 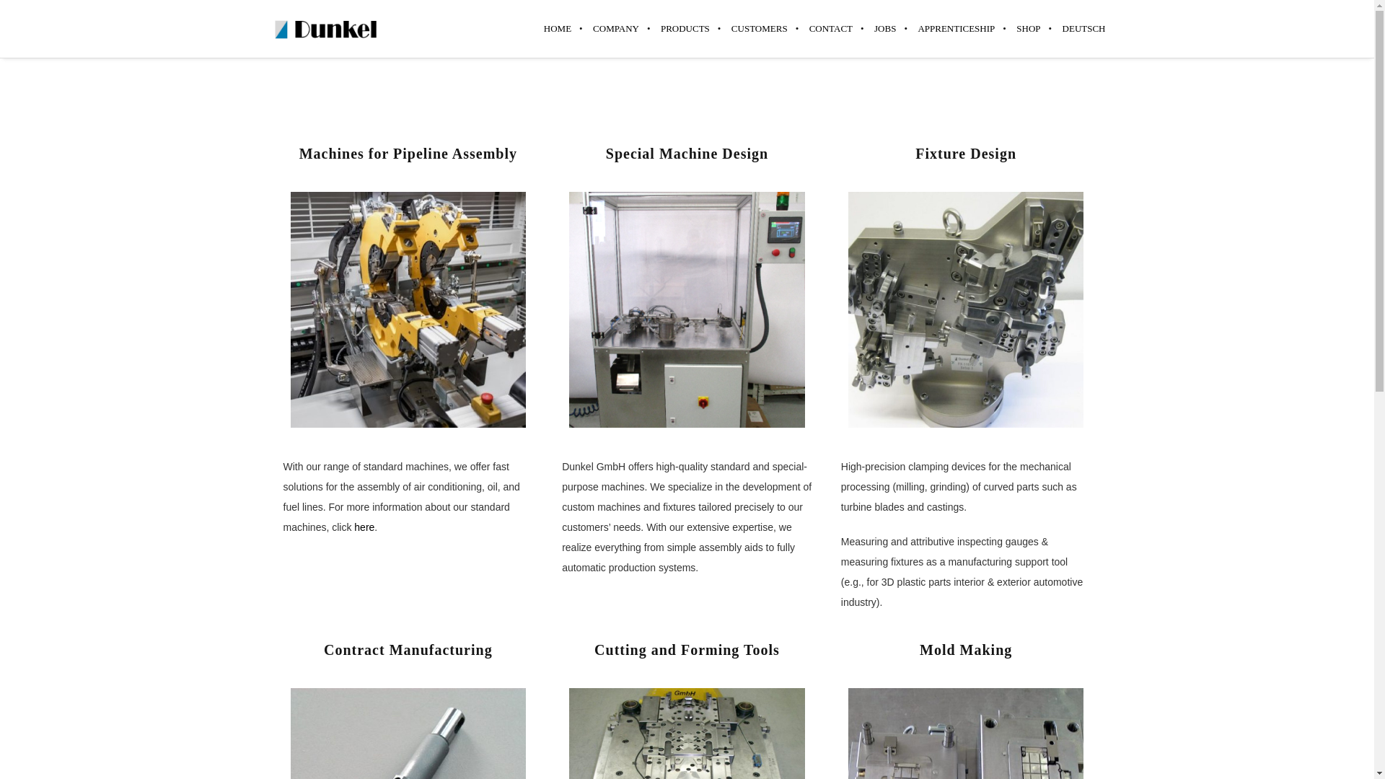 What do you see at coordinates (831, 29) in the screenshot?
I see `CONTACT` at bounding box center [831, 29].